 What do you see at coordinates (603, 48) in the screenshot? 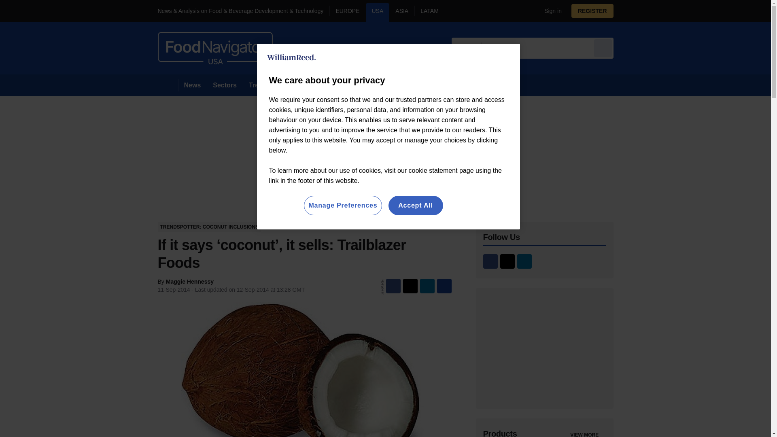
I see `Send` at bounding box center [603, 48].